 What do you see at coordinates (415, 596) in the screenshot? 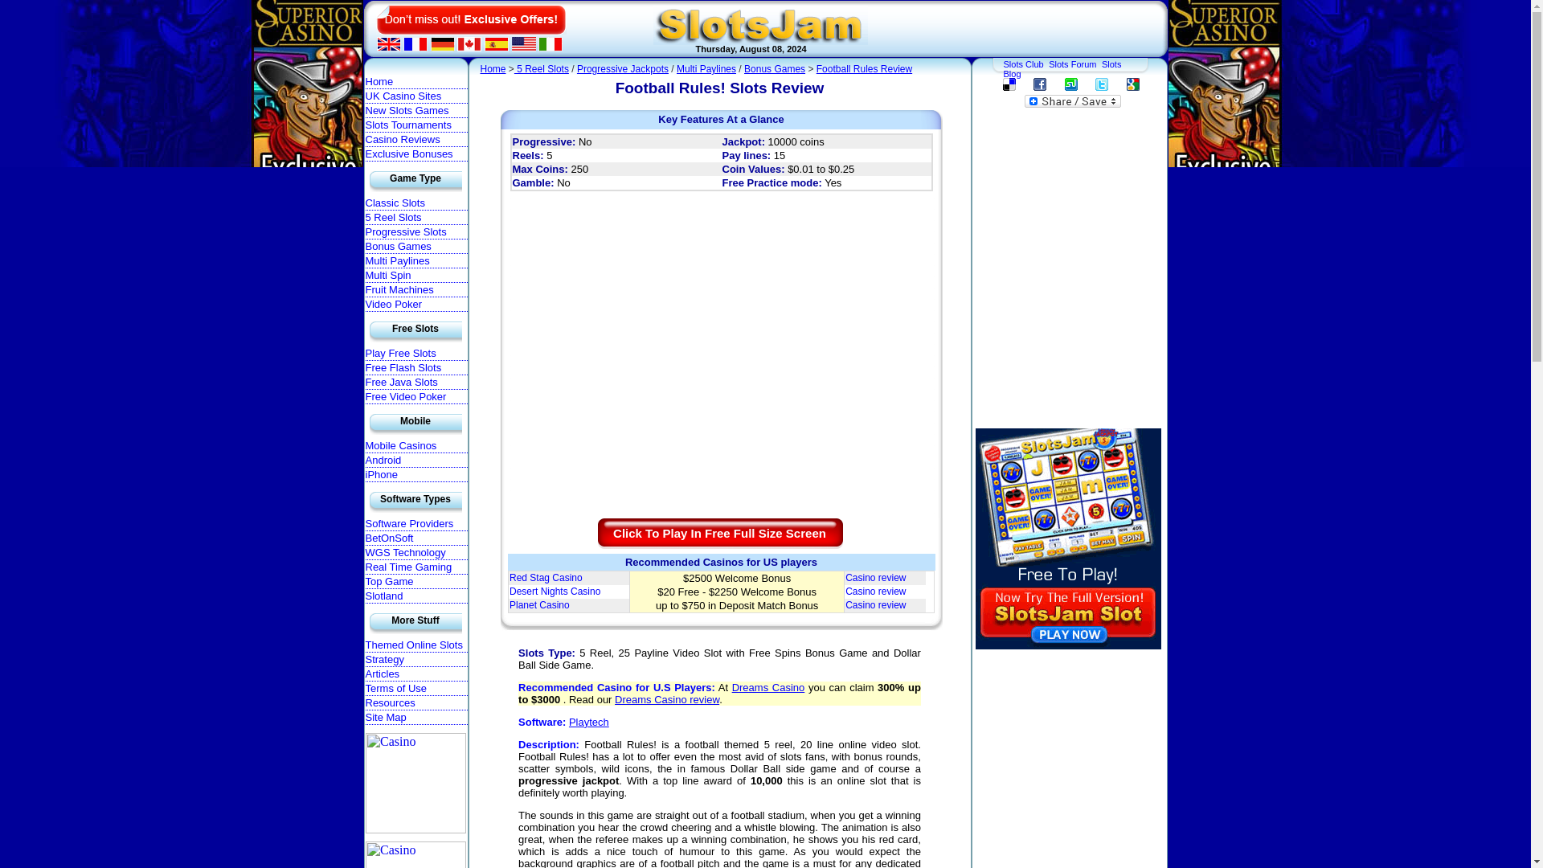
I see `Slotland` at bounding box center [415, 596].